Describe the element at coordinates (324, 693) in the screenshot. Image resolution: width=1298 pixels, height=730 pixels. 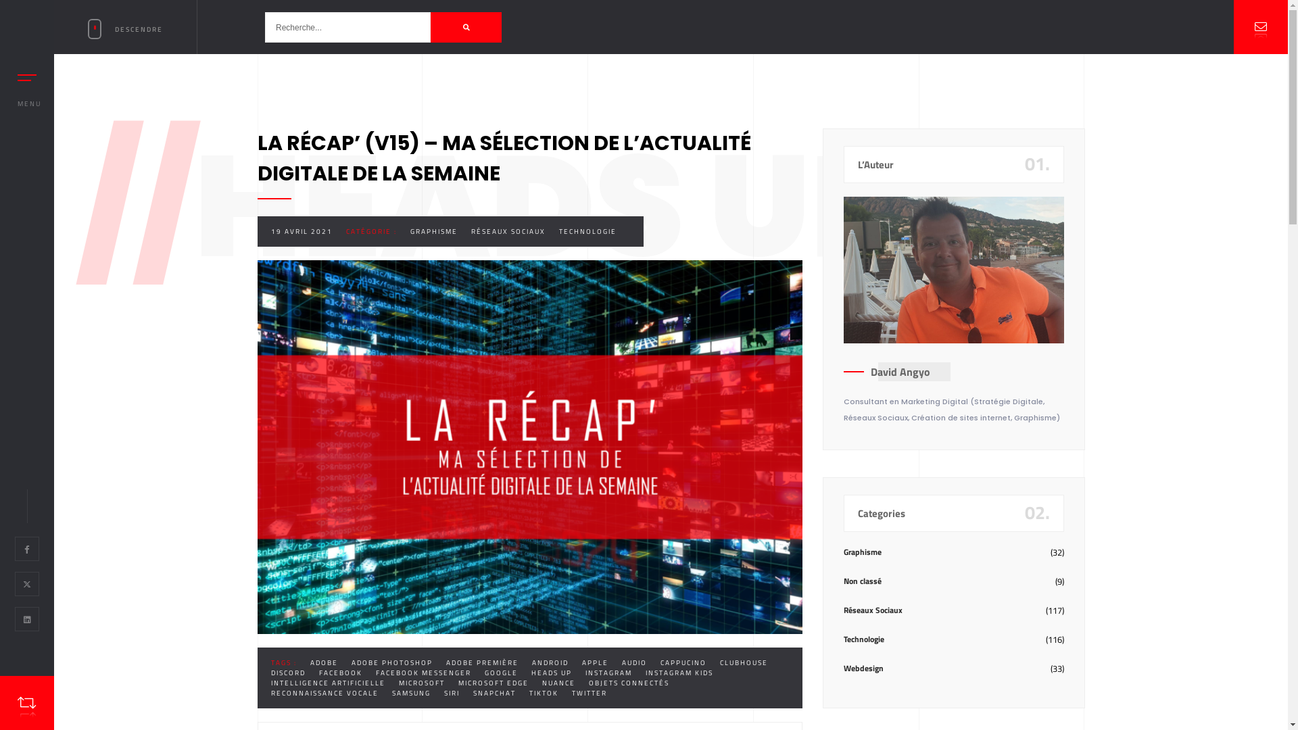
I see `RECONNAISSANCE VOCALE` at that location.